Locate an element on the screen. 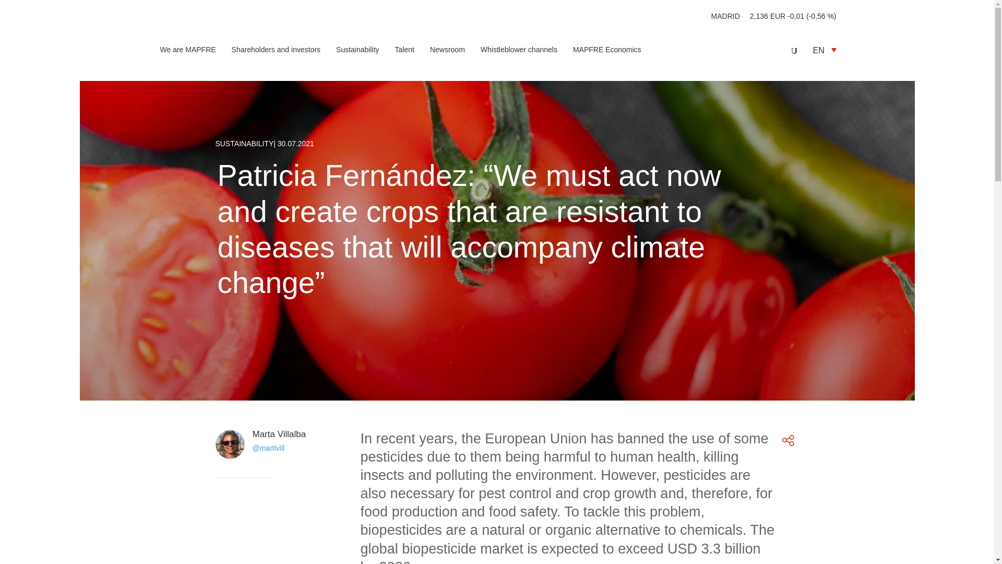 This screenshot has width=1002, height=564. Shareholders and investors is located at coordinates (276, 51).